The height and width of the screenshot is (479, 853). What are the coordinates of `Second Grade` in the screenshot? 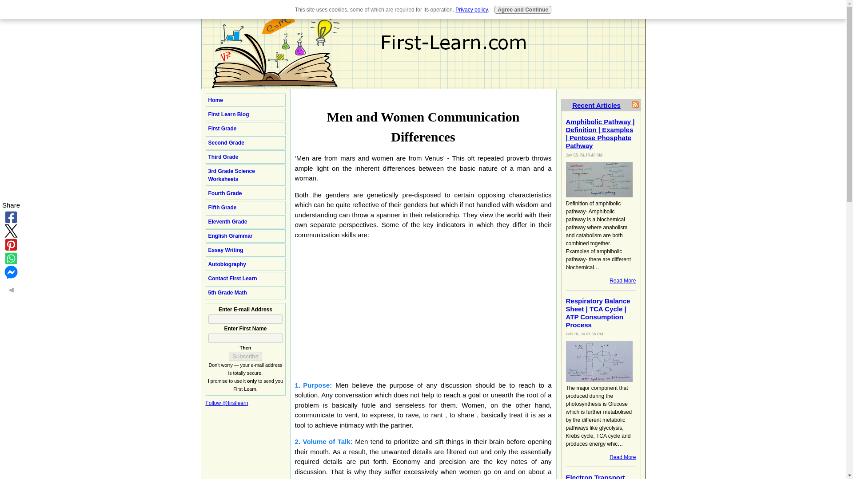 It's located at (245, 142).